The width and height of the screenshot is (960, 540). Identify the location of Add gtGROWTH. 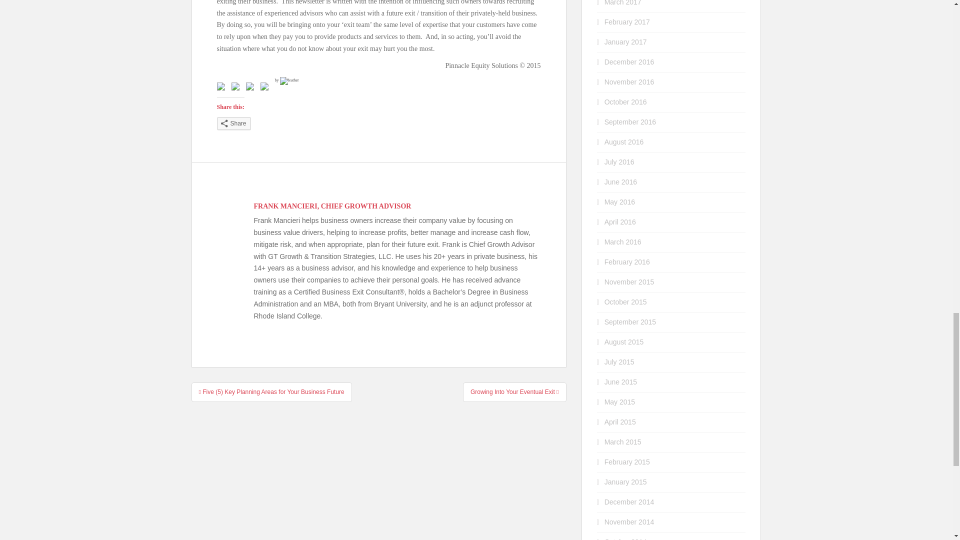
(250, 86).